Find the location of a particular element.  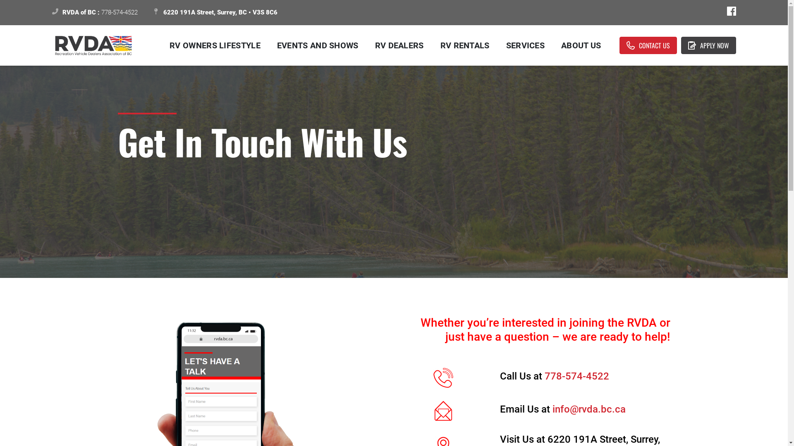

CONTACT US is located at coordinates (648, 45).